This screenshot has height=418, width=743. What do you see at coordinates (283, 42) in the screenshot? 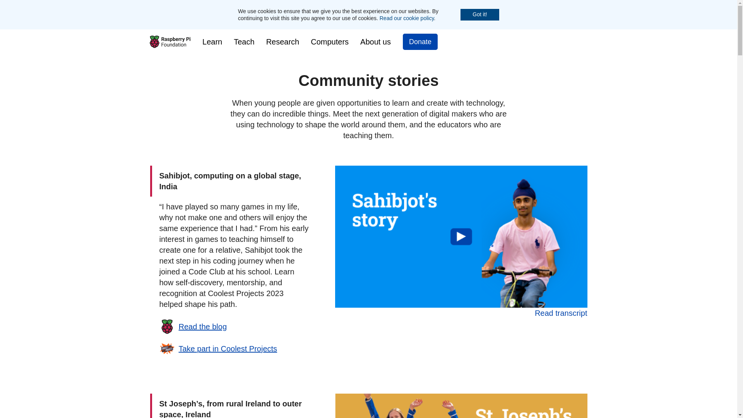
I see `Research` at bounding box center [283, 42].